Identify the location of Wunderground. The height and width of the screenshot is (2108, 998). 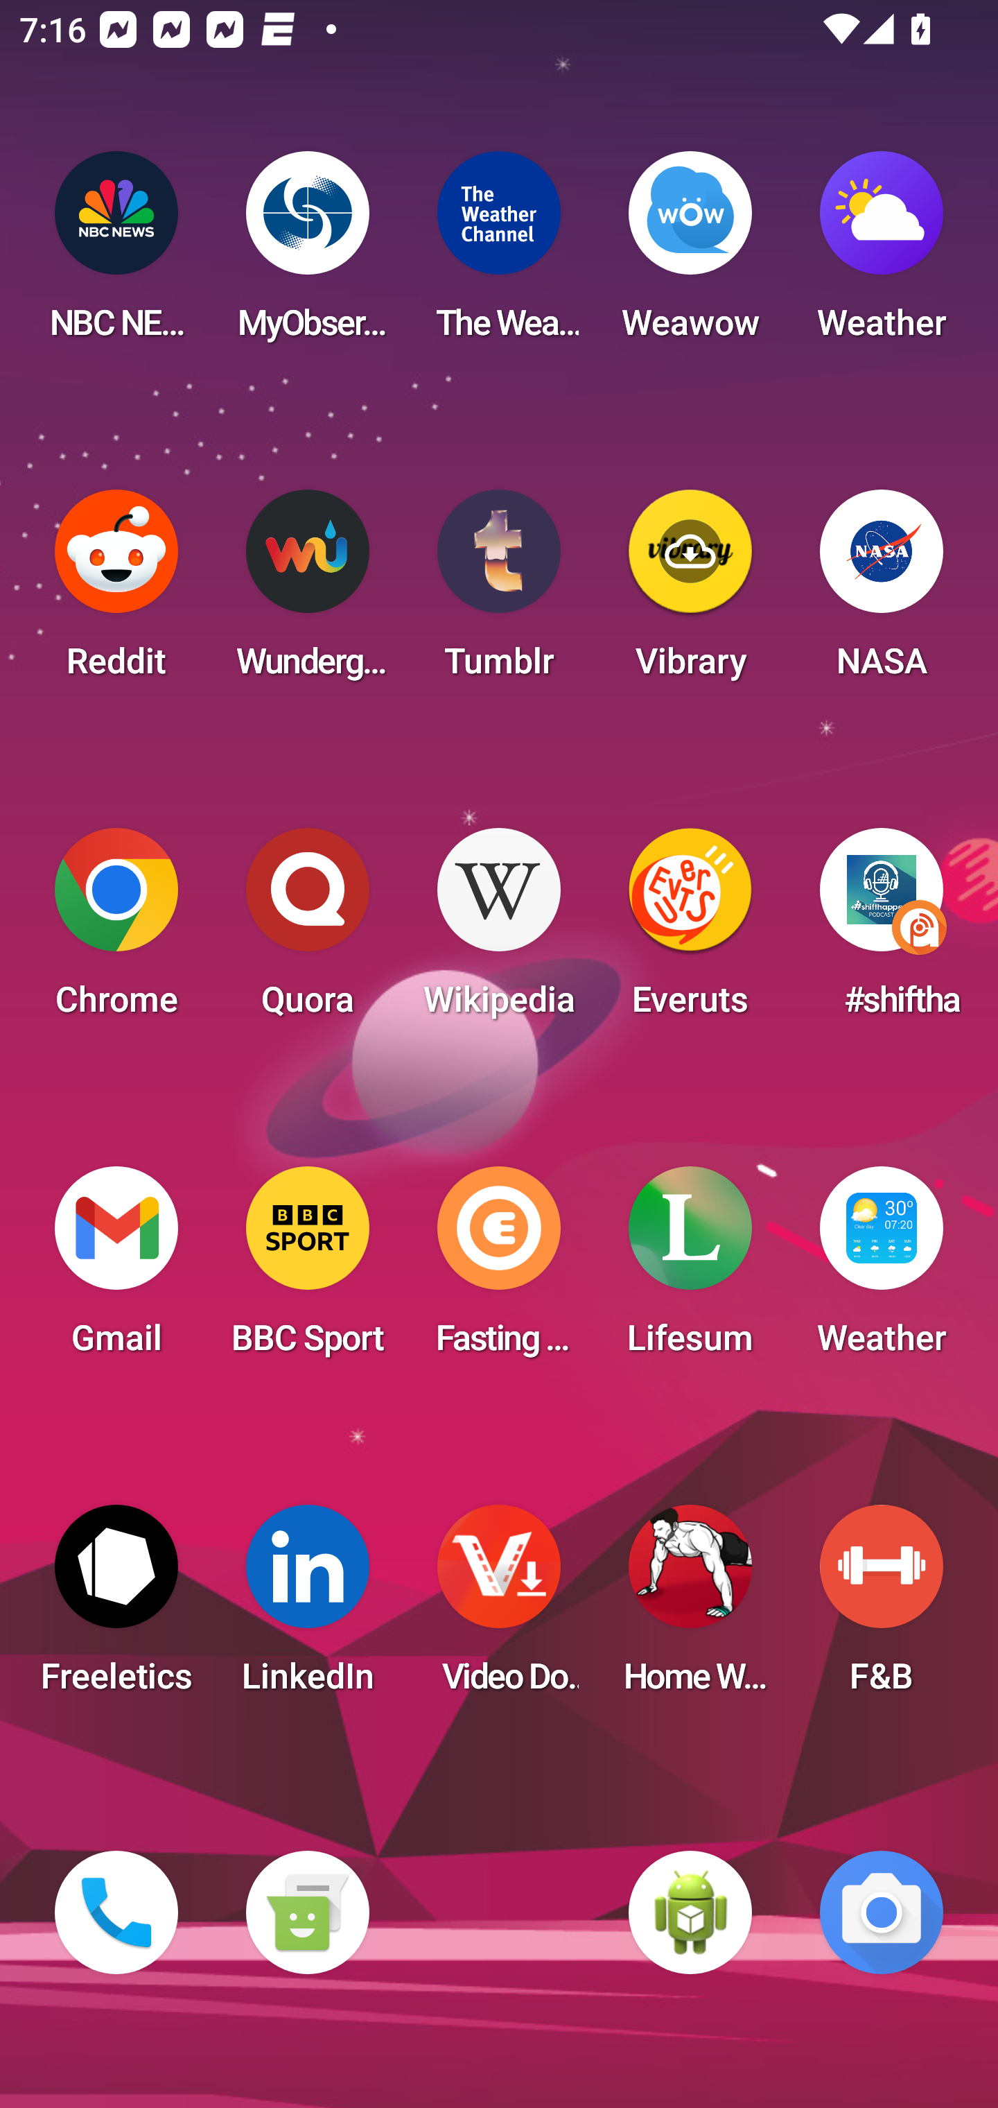
(307, 592).